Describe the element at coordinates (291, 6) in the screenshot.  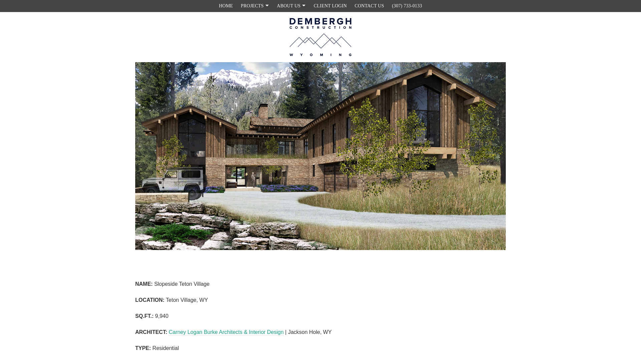
I see `ABOUT US` at that location.